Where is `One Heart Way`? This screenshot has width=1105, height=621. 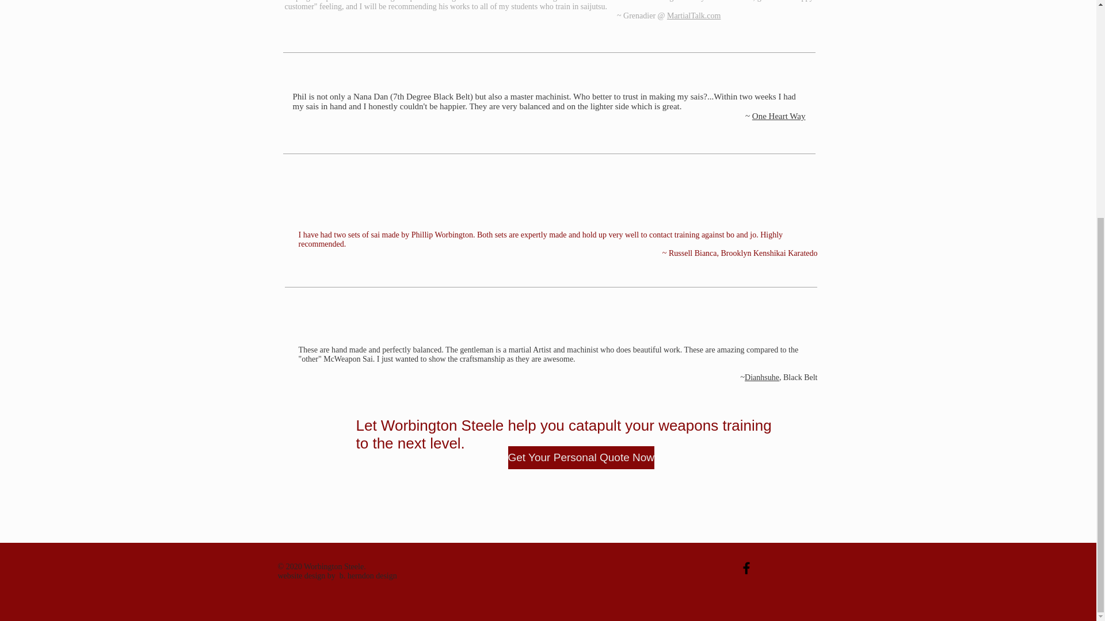 One Heart Way is located at coordinates (779, 116).